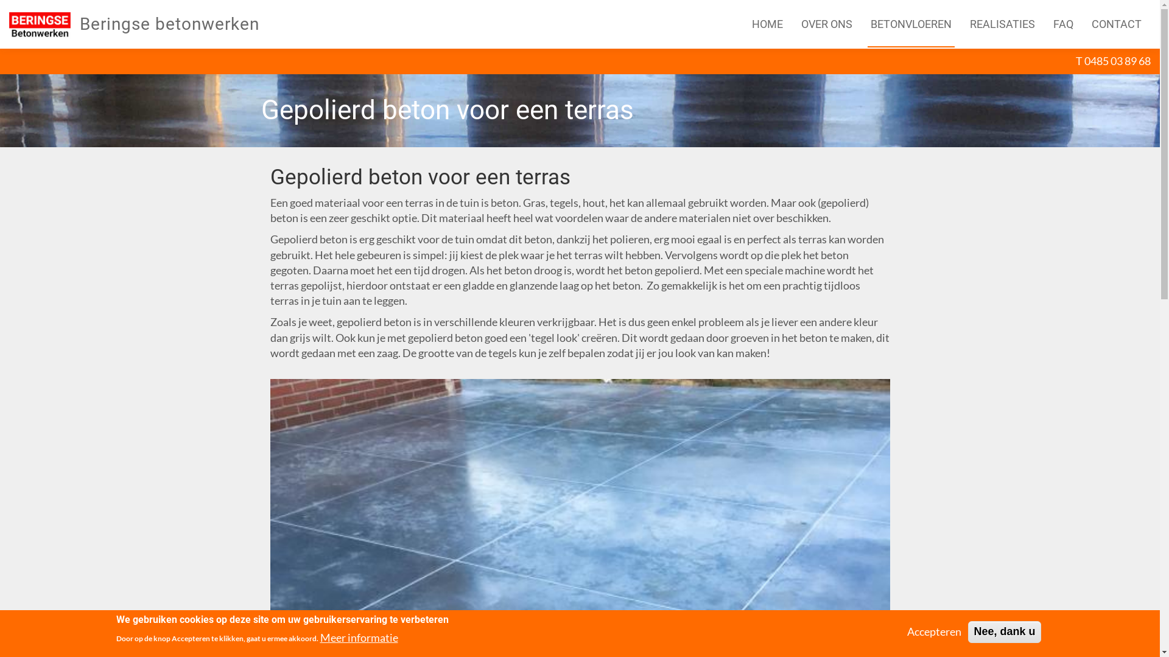 The image size is (1169, 657). Describe the element at coordinates (911, 24) in the screenshot. I see `BETONVLOEREN` at that location.